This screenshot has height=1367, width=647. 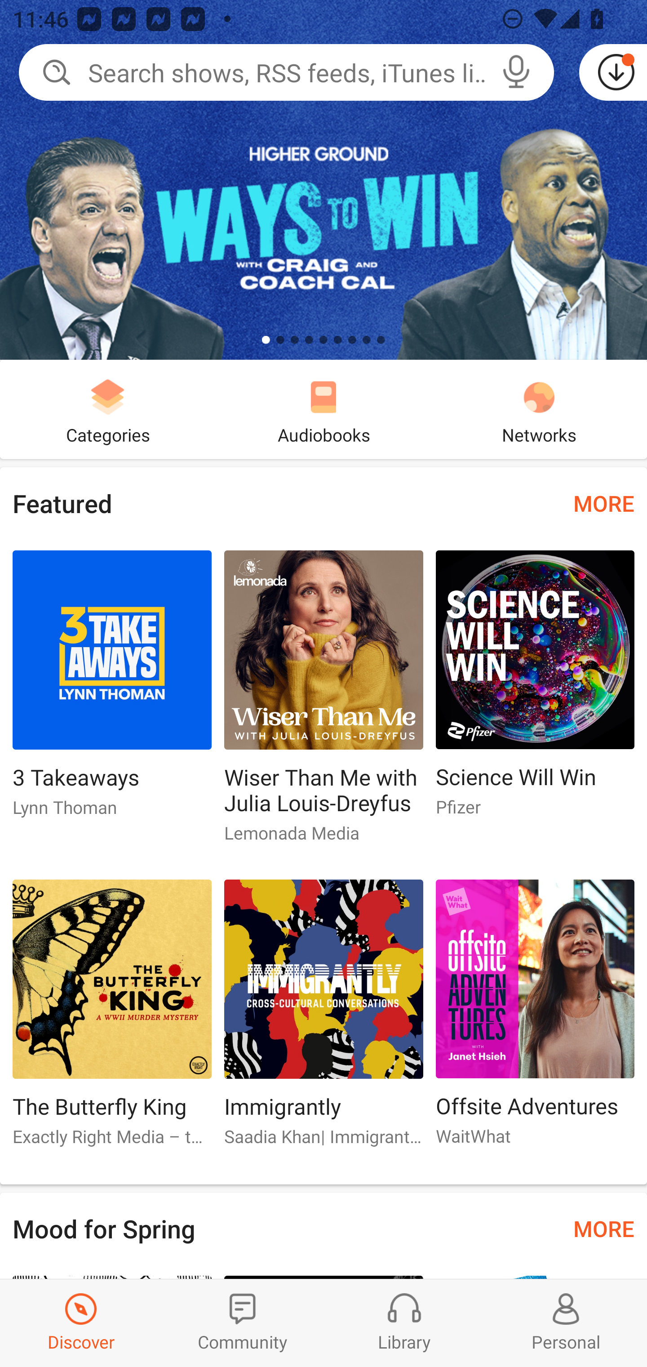 I want to click on Ways To Win, so click(x=323, y=180).